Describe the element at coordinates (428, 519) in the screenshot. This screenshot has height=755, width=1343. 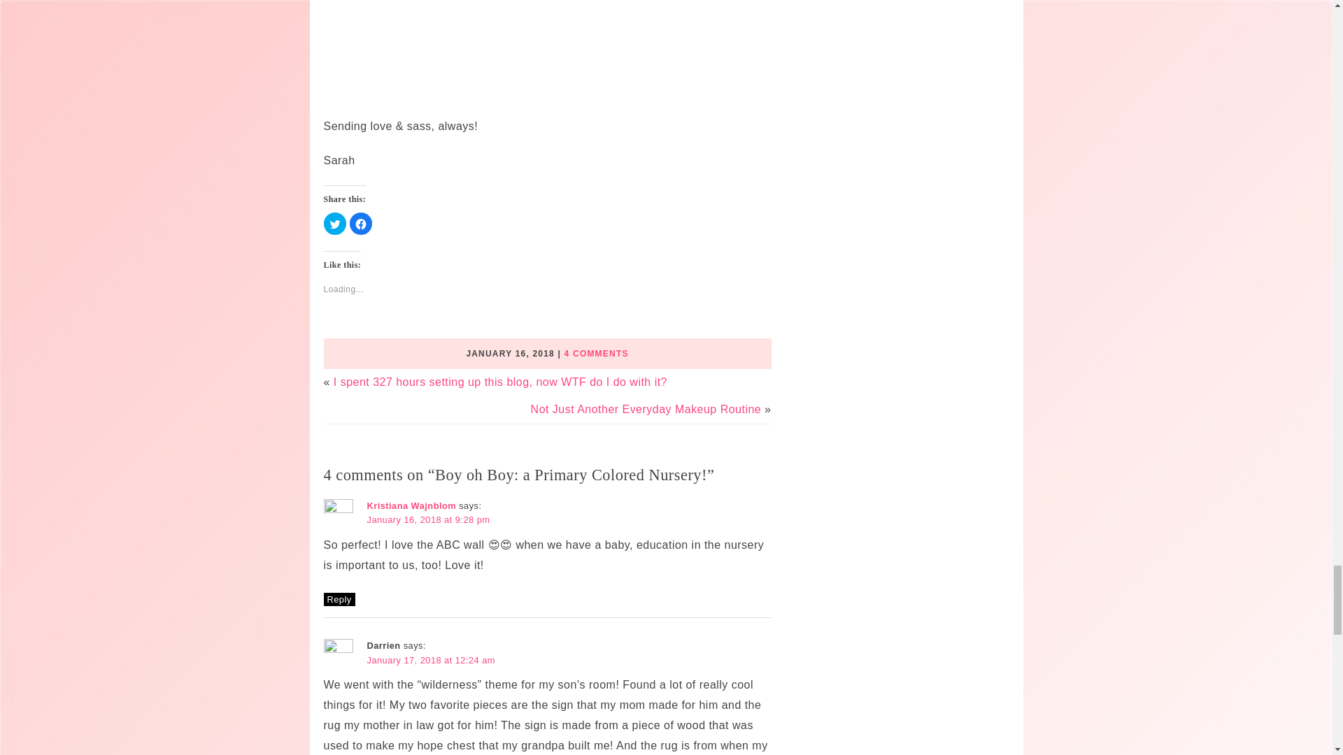
I see `January 16, 2018 at 9:28 pm` at that location.